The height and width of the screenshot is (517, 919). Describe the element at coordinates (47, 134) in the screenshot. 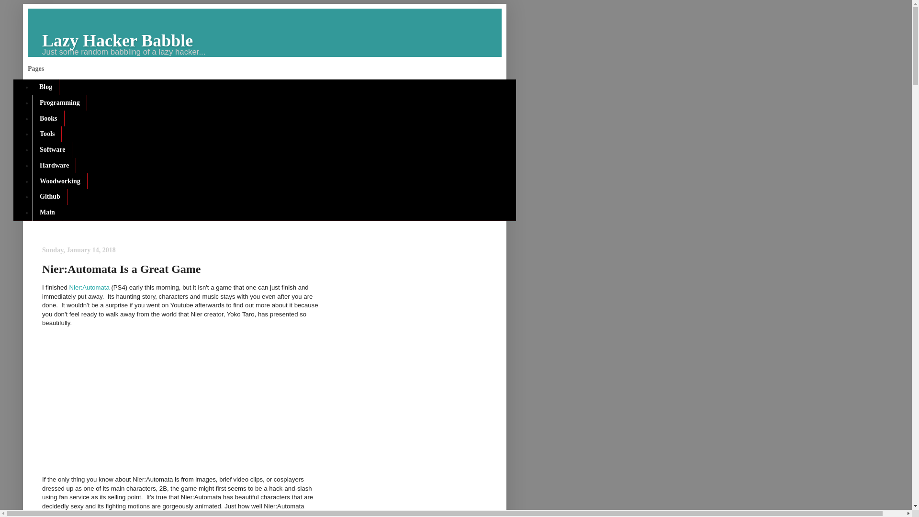

I see `Tools` at that location.